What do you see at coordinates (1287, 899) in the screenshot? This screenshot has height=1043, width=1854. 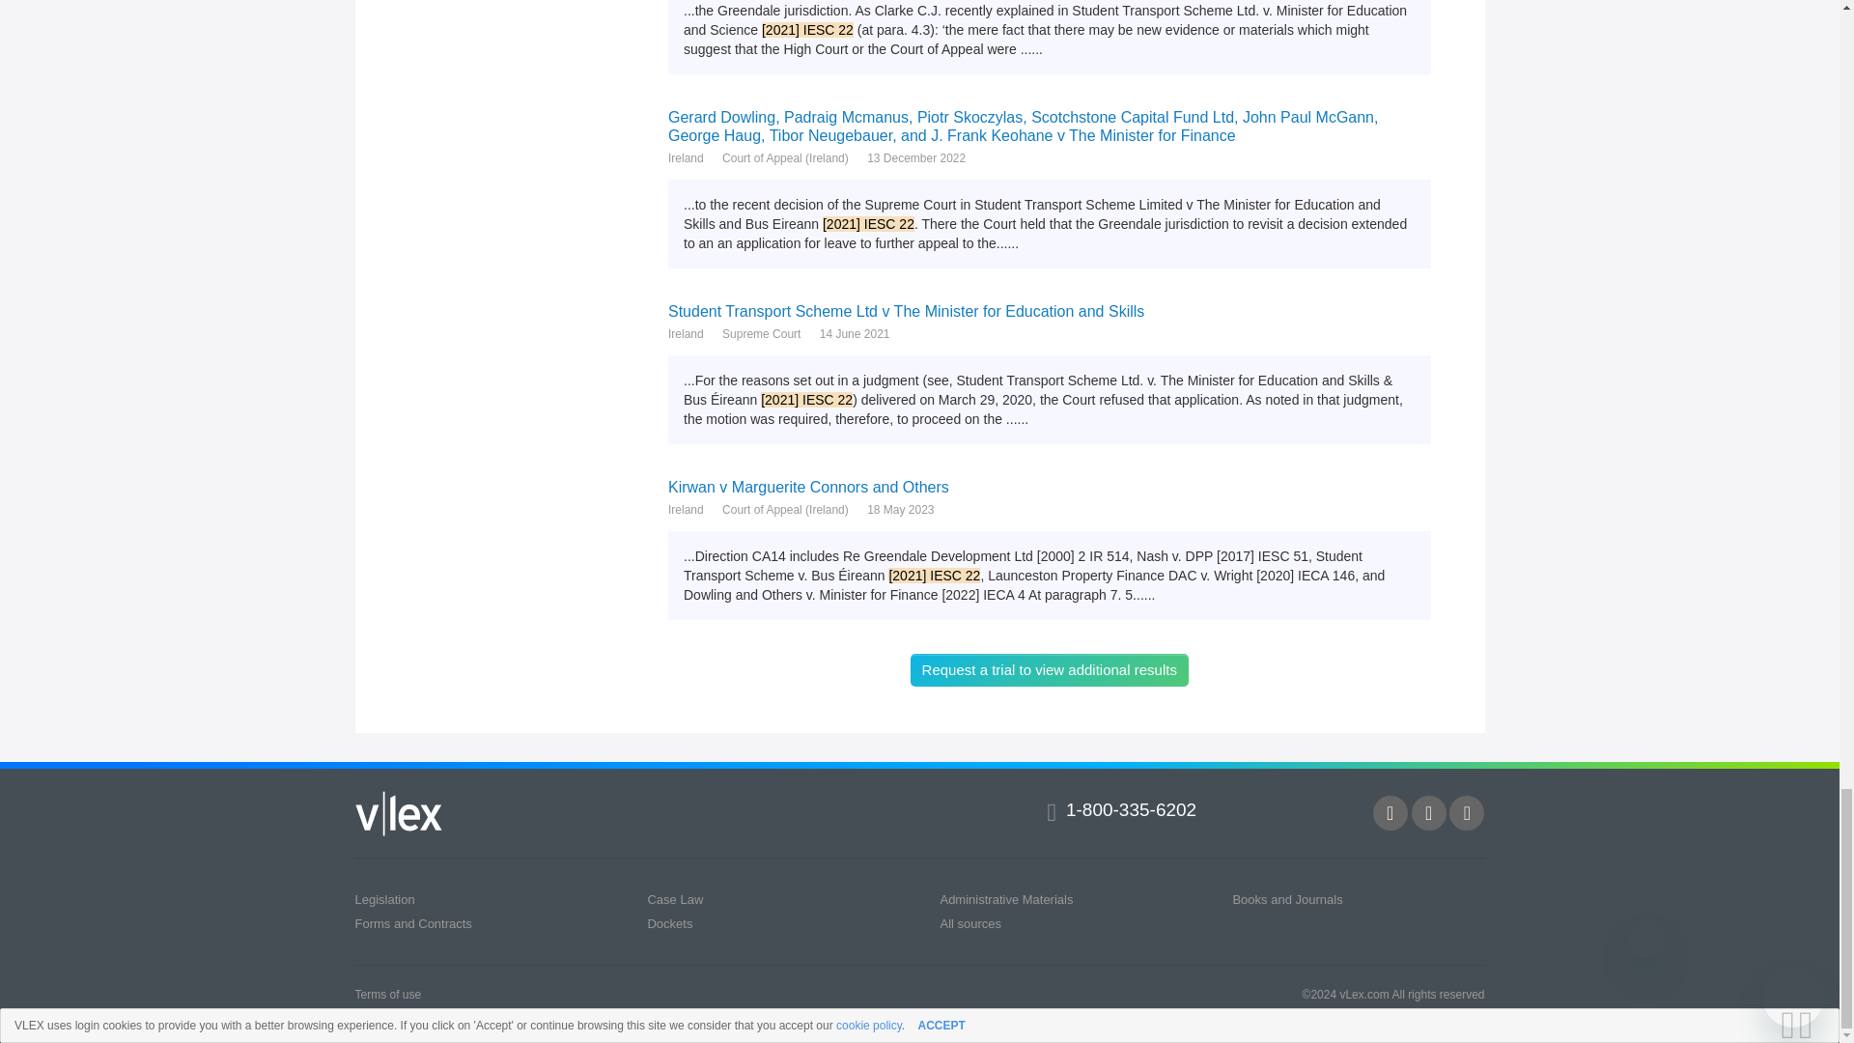 I see `Books and Journals` at bounding box center [1287, 899].